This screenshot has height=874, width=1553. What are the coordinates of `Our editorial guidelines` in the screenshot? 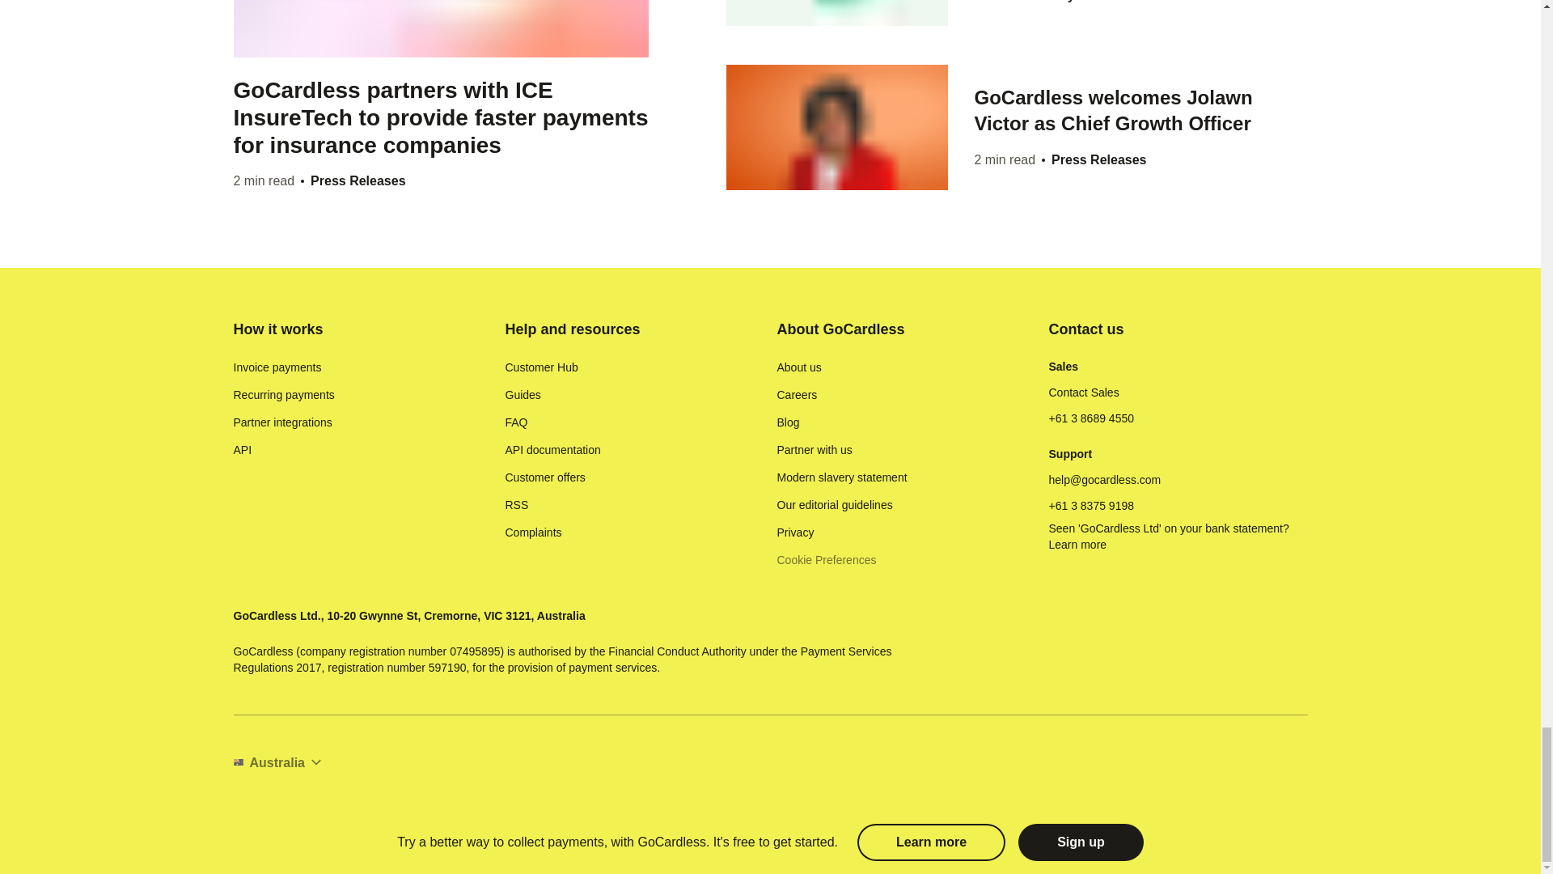 It's located at (834, 505).